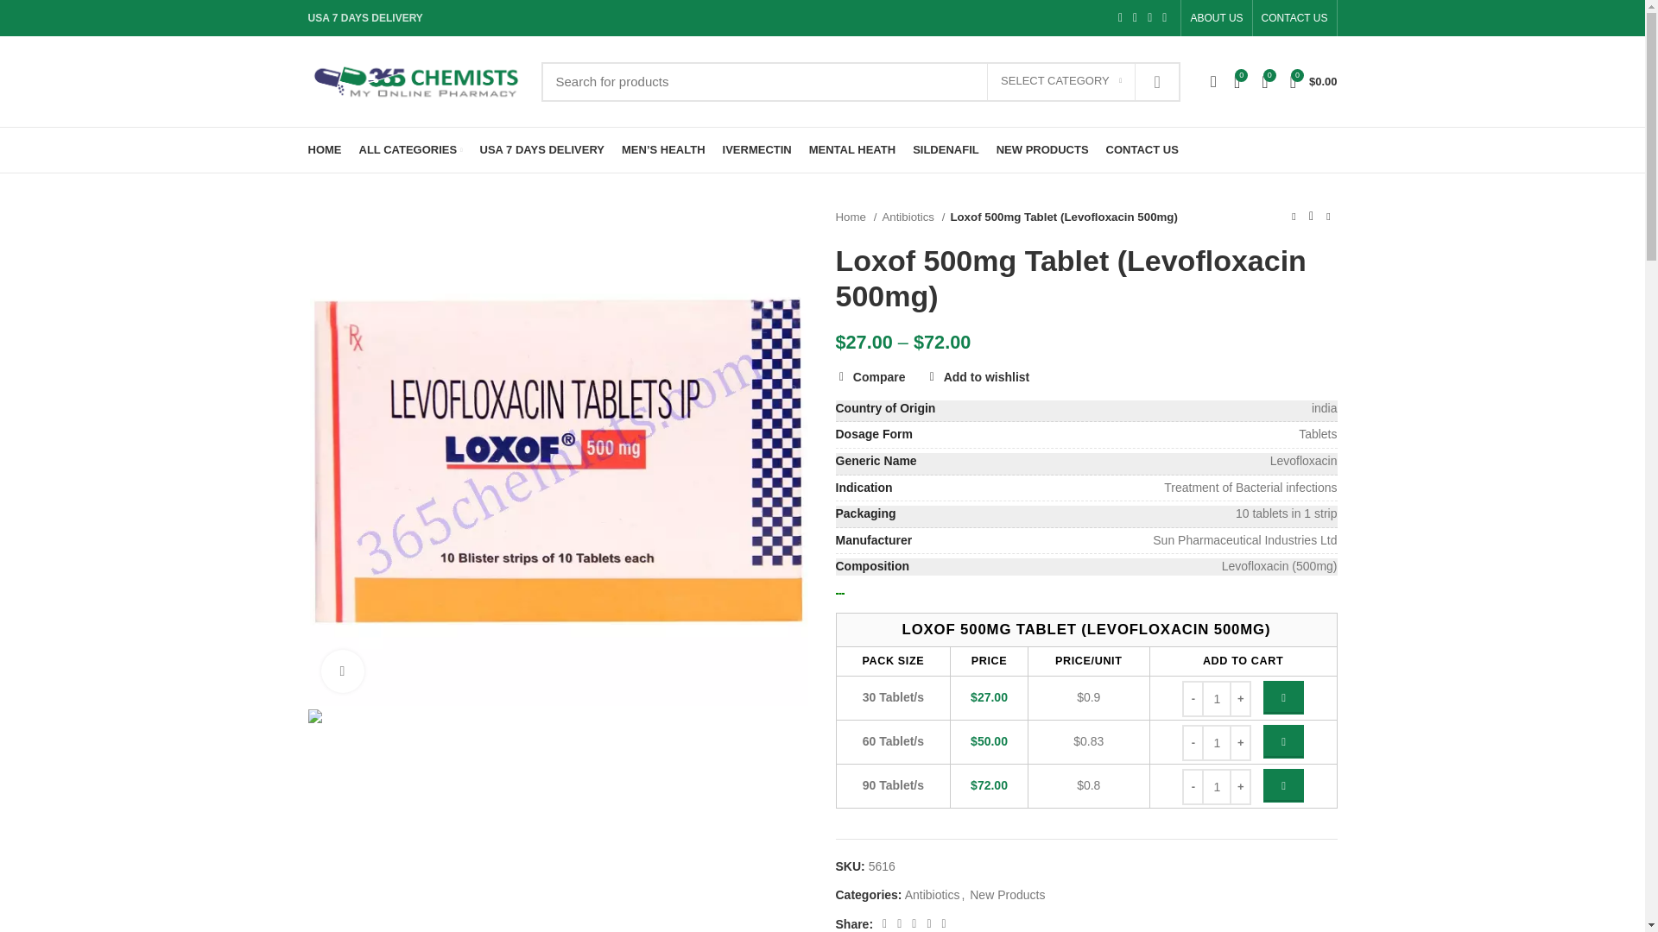 The height and width of the screenshot is (932, 1658). Describe the element at coordinates (1060, 81) in the screenshot. I see `SELECT CATEGORY` at that location.